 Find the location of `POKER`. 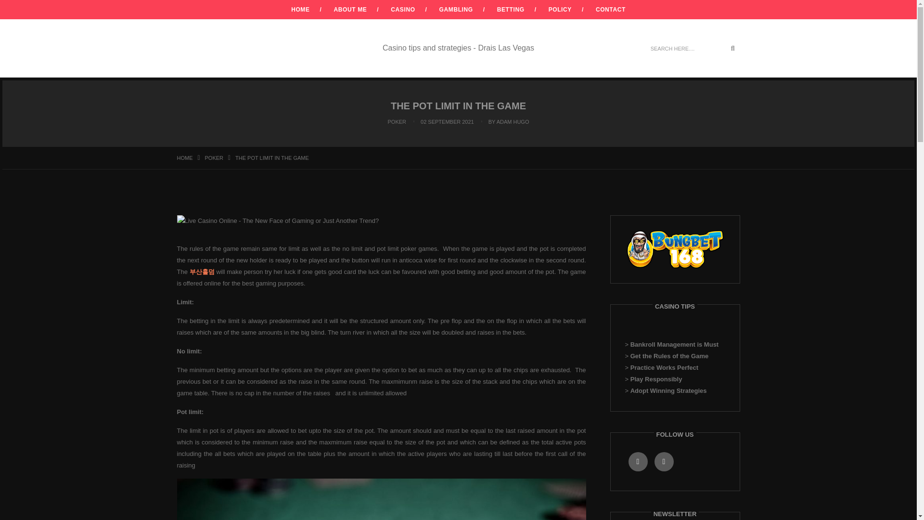

POKER is located at coordinates (214, 157).